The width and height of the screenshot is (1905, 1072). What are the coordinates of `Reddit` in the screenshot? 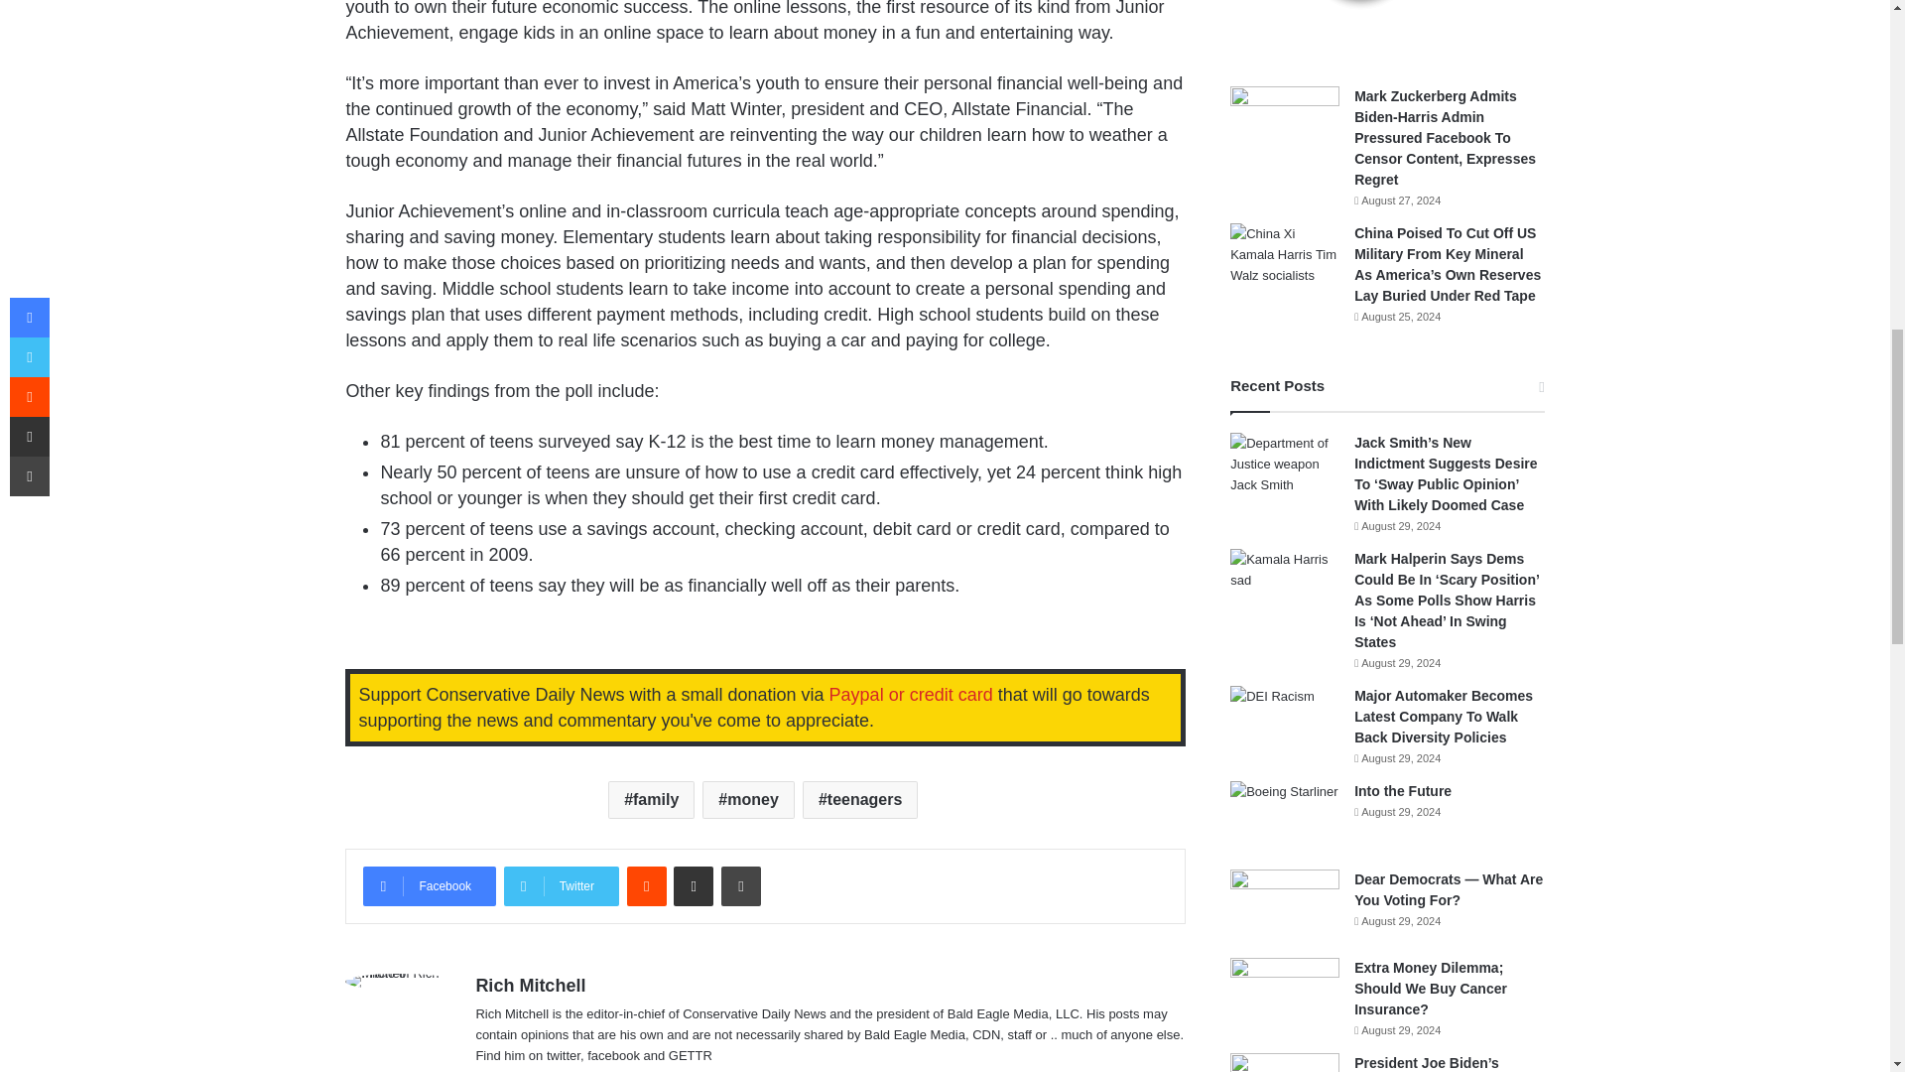 It's located at (647, 885).